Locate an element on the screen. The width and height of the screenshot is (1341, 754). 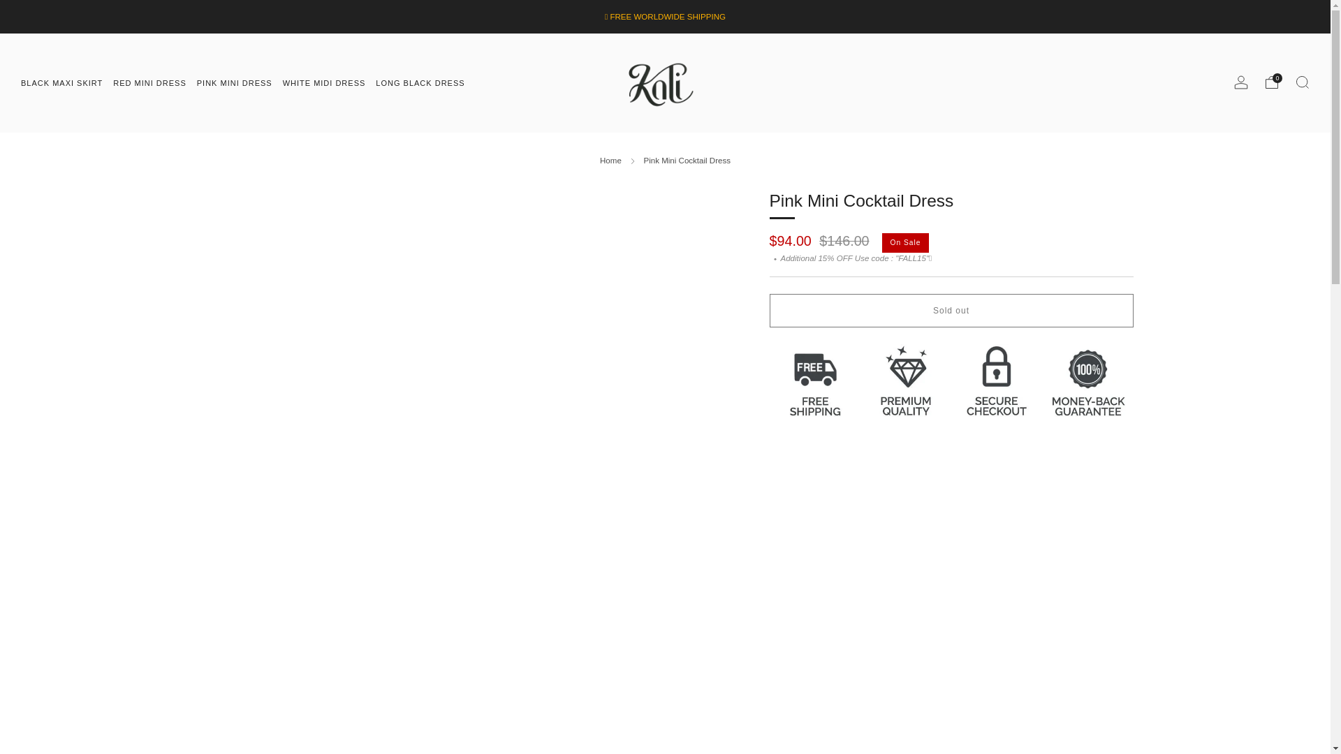
Sold out is located at coordinates (951, 310).